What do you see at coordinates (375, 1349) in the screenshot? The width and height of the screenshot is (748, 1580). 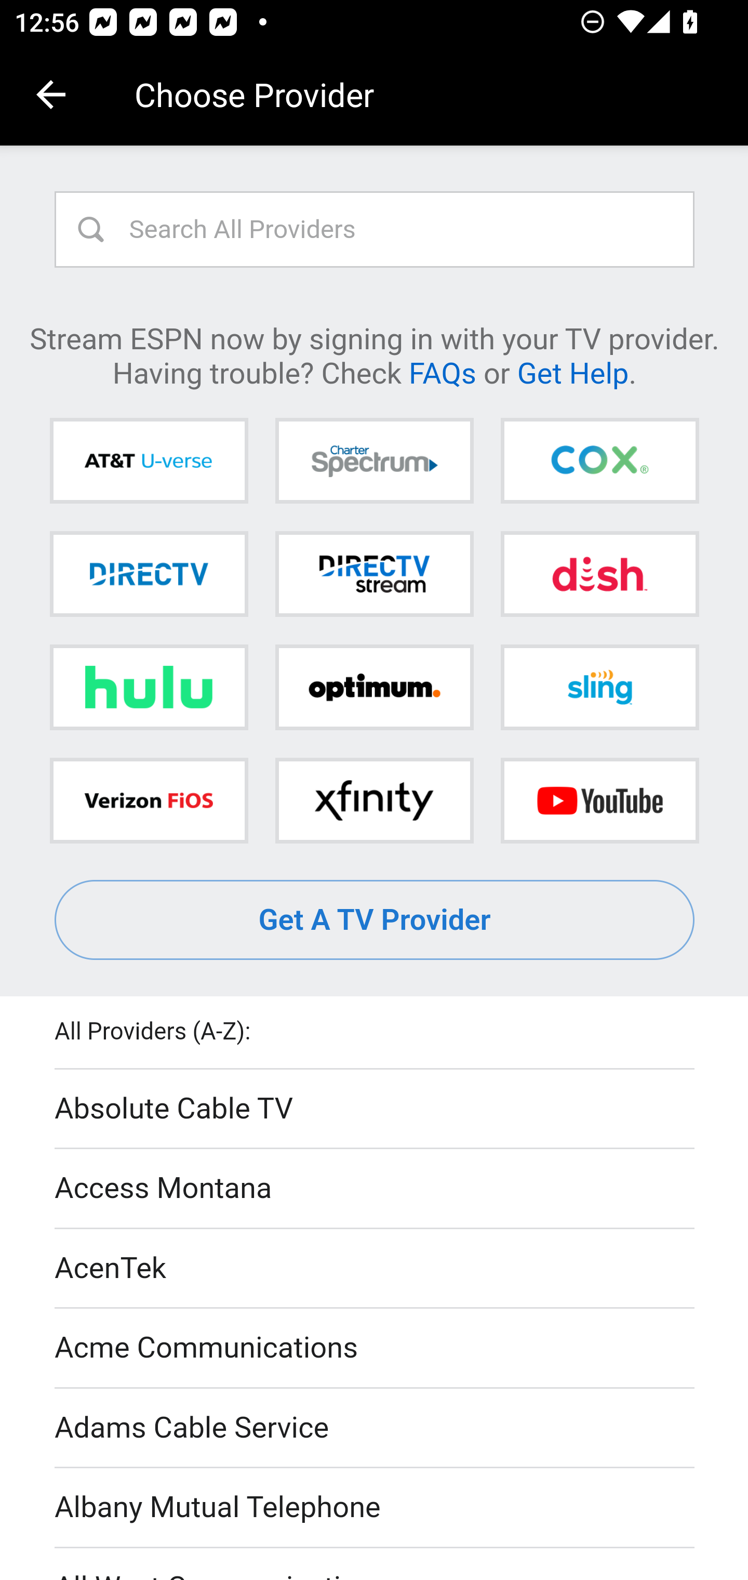 I see `Acme Communications` at bounding box center [375, 1349].